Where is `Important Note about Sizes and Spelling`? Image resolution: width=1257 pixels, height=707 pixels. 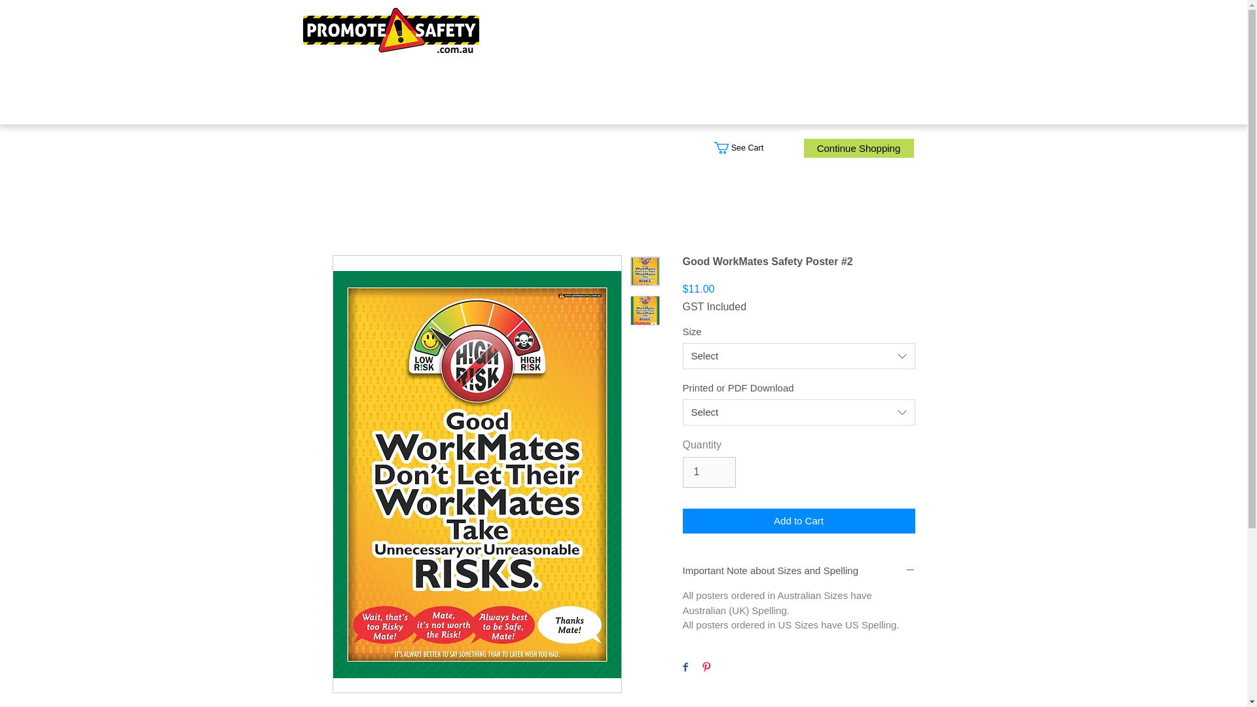
Important Note about Sizes and Spelling is located at coordinates (799, 571).